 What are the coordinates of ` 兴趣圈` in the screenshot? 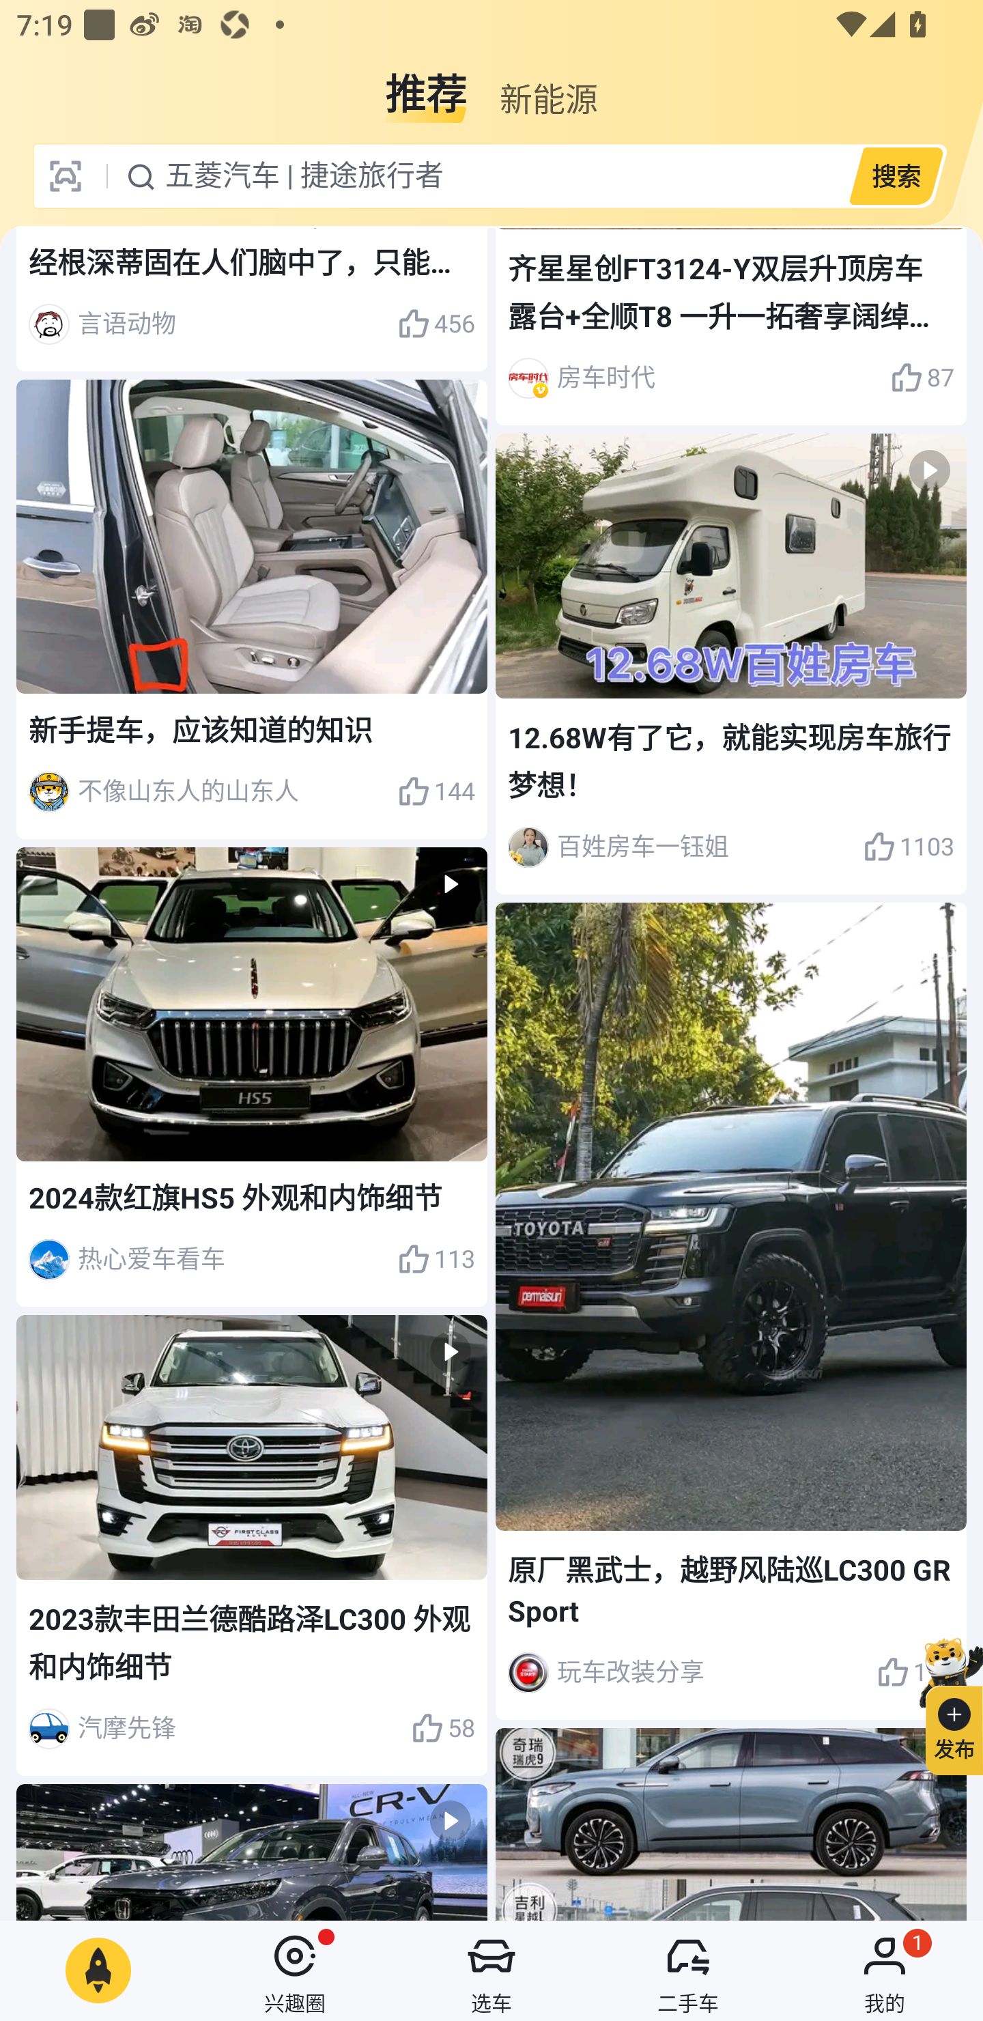 It's located at (295, 1970).